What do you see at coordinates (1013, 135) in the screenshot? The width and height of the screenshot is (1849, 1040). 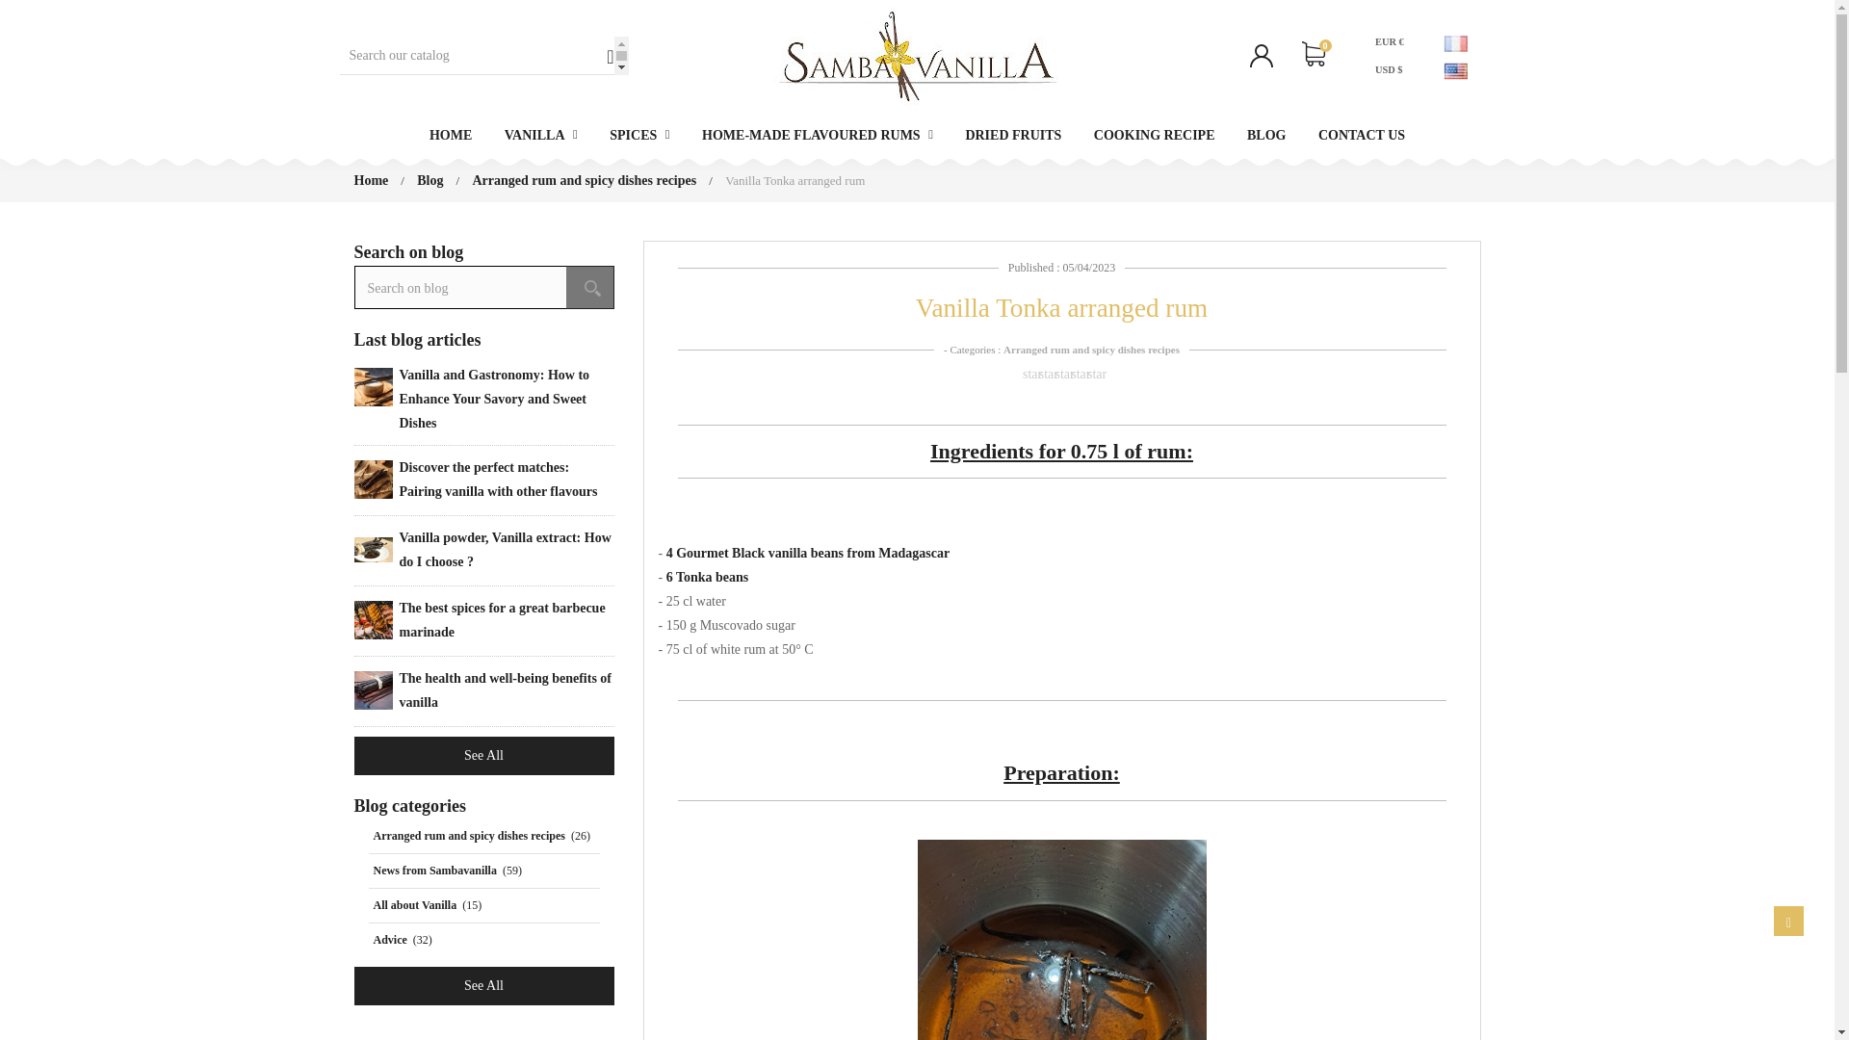 I see `DRIED FRUITS` at bounding box center [1013, 135].